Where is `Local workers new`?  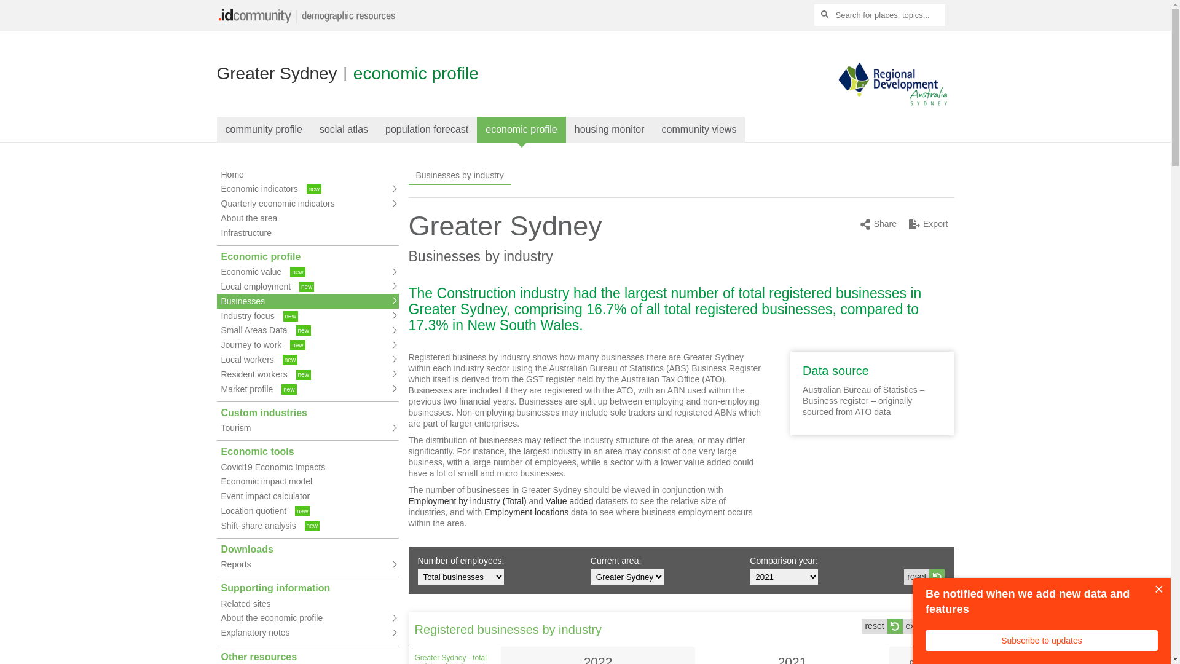
Local workers new is located at coordinates (307, 360).